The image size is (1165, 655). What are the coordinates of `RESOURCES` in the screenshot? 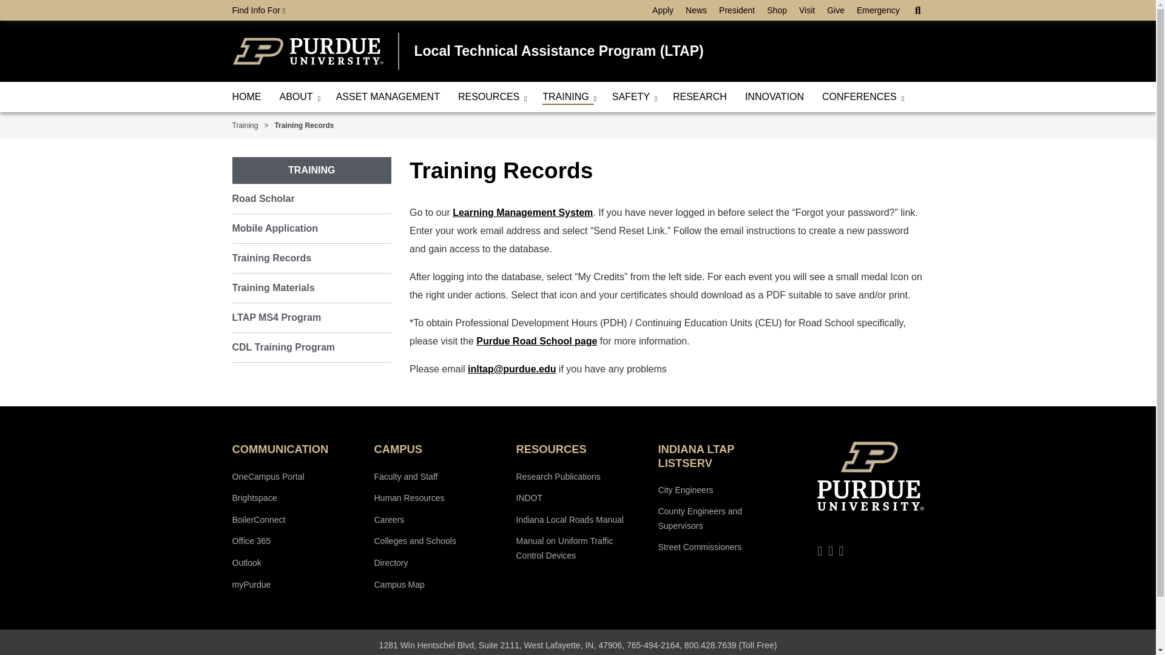 It's located at (491, 97).